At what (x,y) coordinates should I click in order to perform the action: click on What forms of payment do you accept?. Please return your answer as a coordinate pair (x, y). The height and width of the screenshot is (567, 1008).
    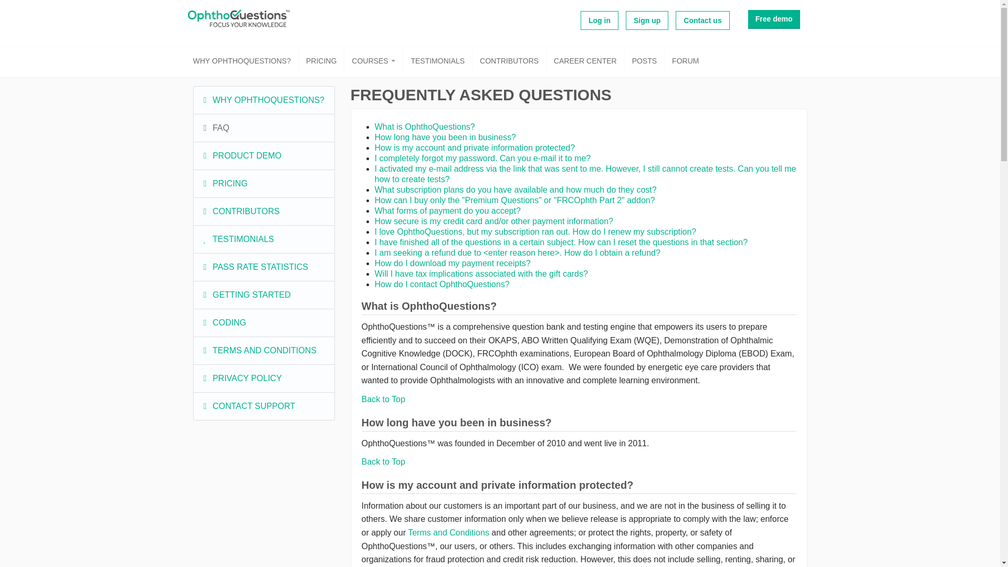
    Looking at the image, I should click on (448, 211).